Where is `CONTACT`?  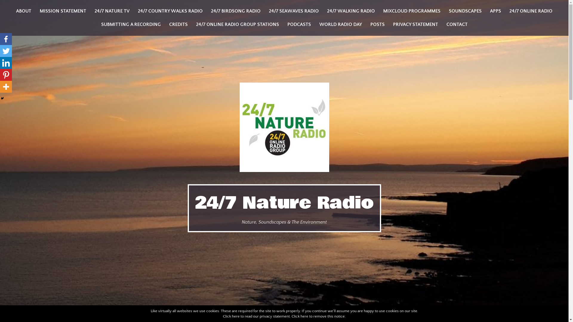
CONTACT is located at coordinates (457, 24).